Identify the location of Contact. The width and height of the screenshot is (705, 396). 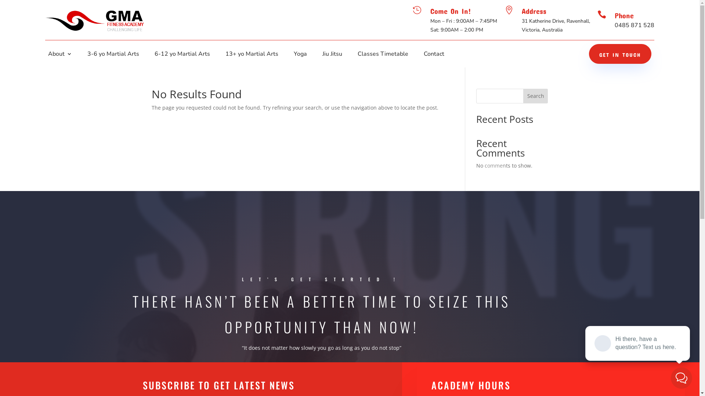
(434, 55).